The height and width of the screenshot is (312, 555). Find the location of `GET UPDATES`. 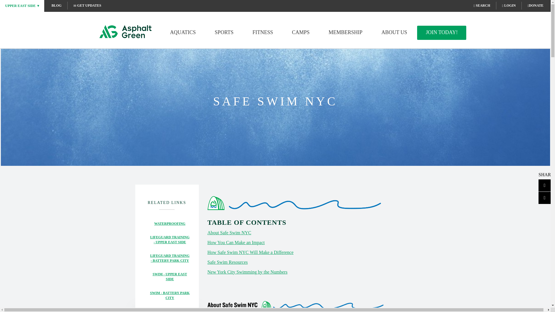

GET UPDATES is located at coordinates (87, 5).